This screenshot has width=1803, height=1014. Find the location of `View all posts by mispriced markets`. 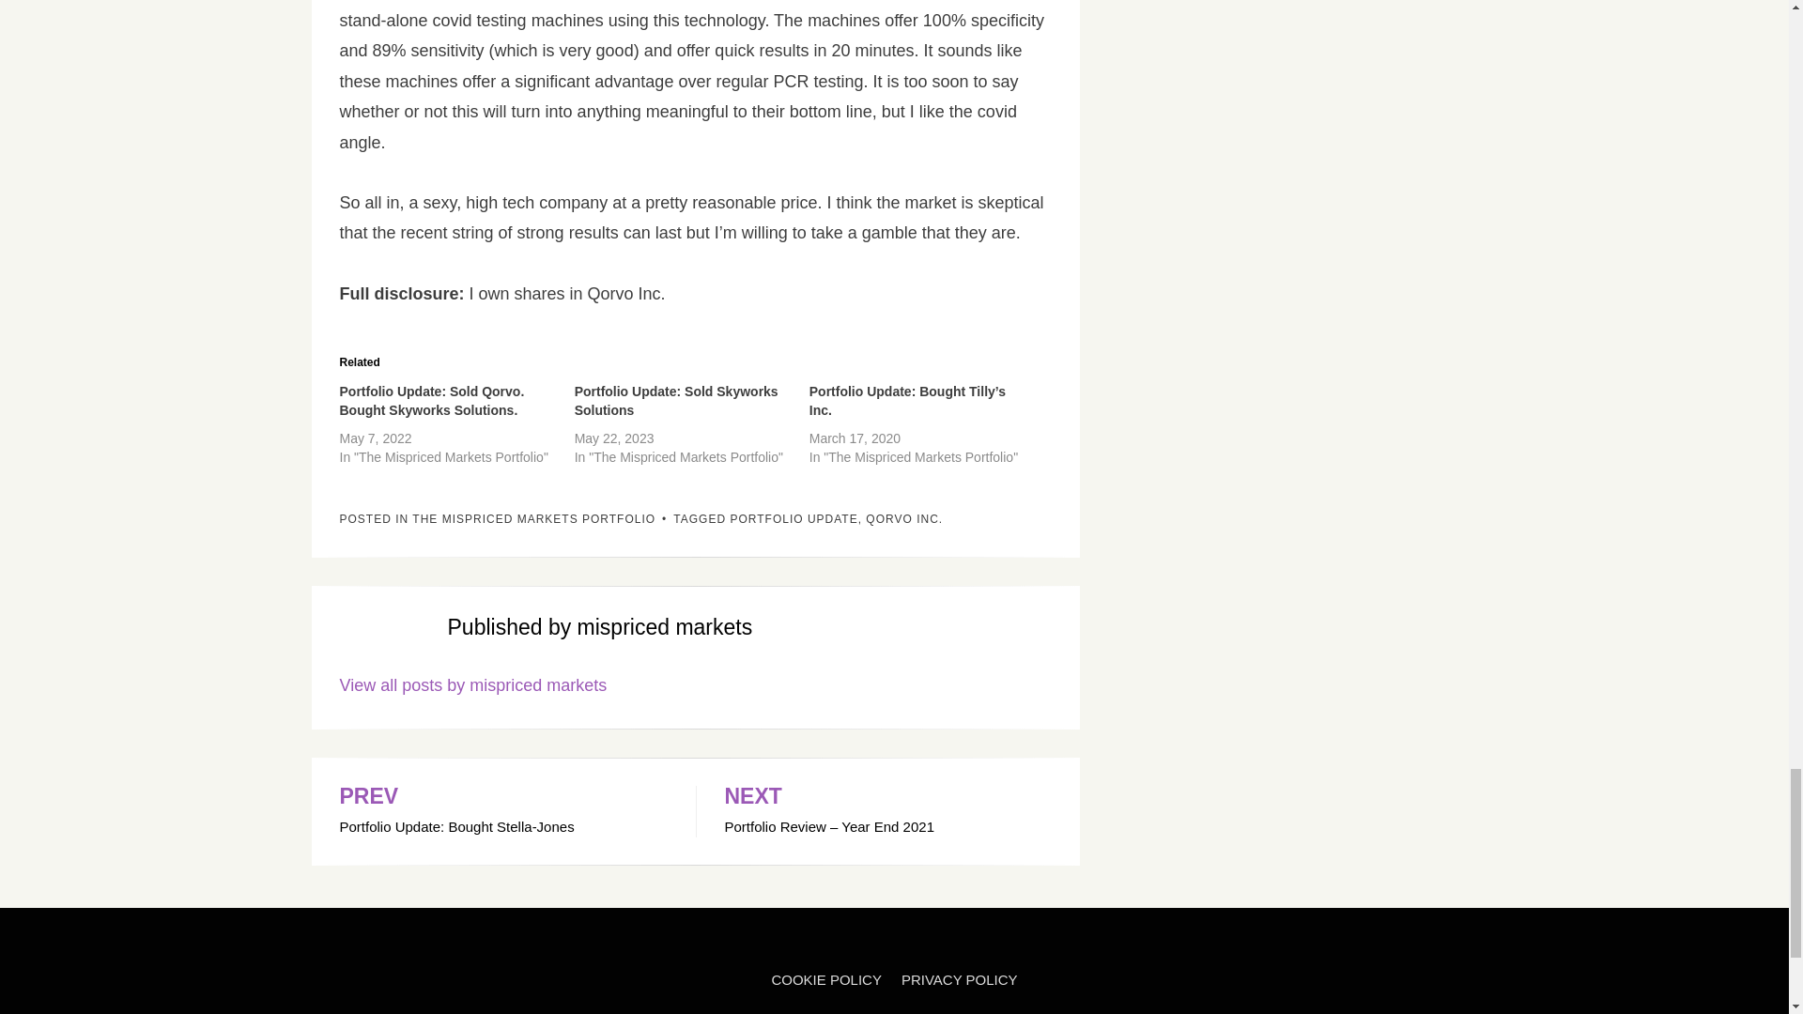

View all posts by mispriced markets is located at coordinates (825, 979).